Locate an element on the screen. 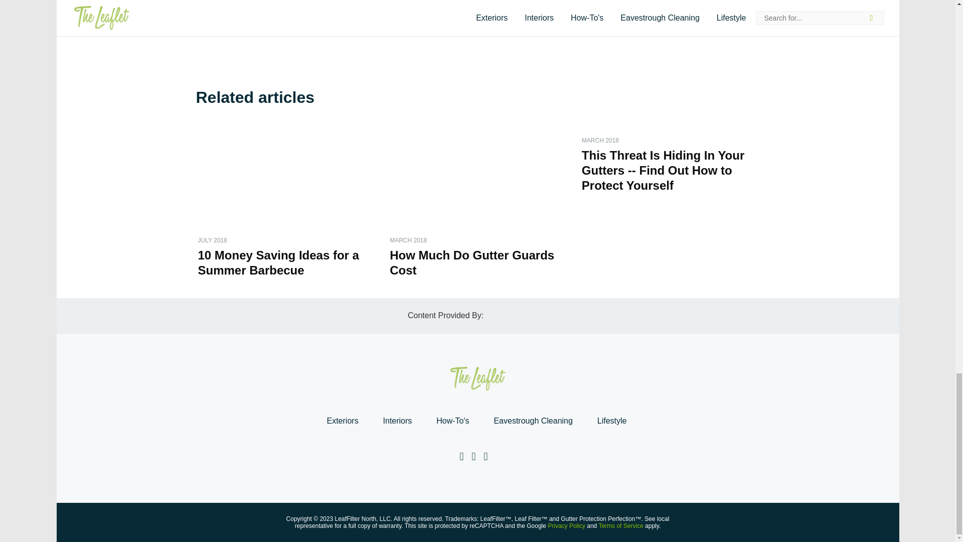 The height and width of the screenshot is (542, 963). Exteriors is located at coordinates (342, 421).